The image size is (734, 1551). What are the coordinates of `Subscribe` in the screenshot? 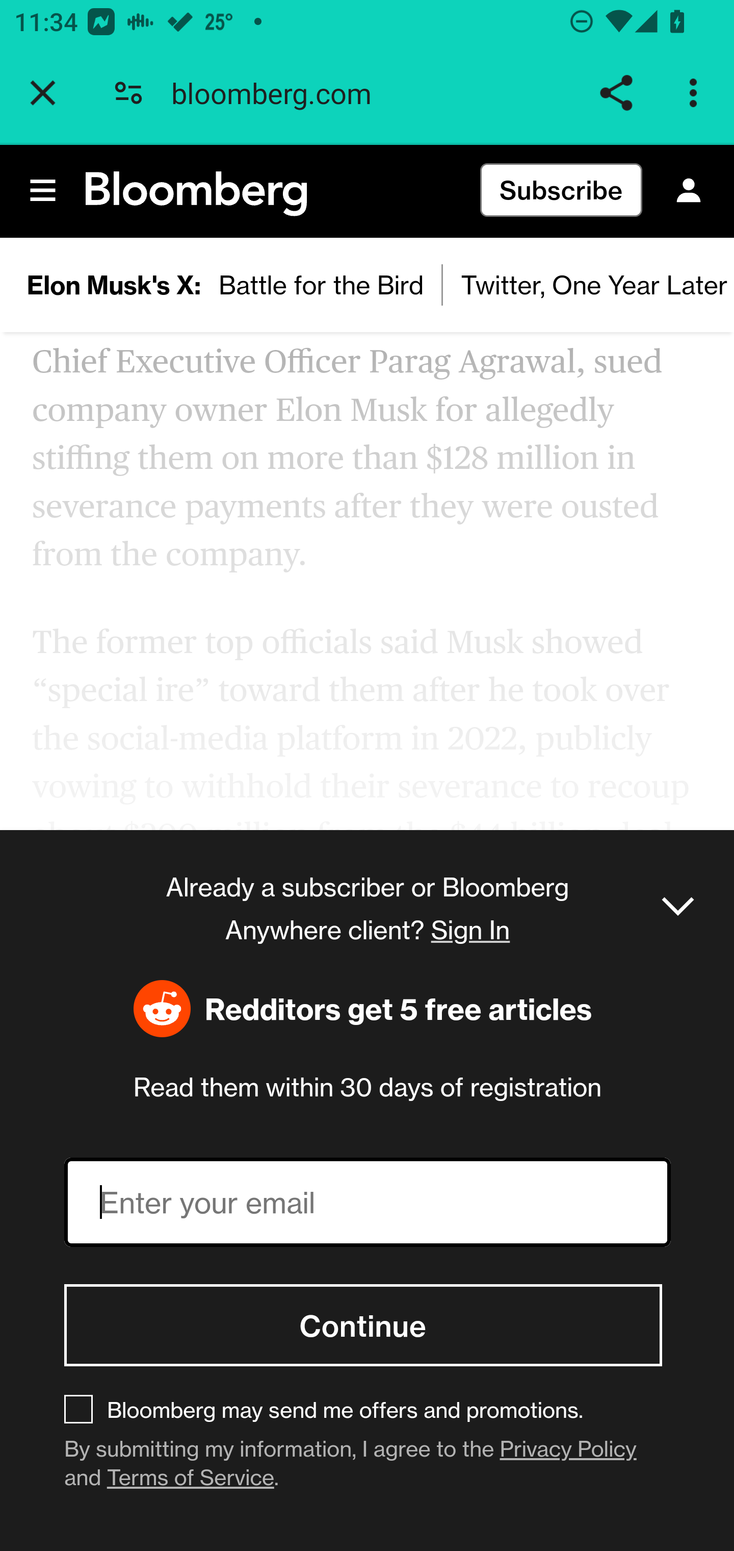 It's located at (561, 191).